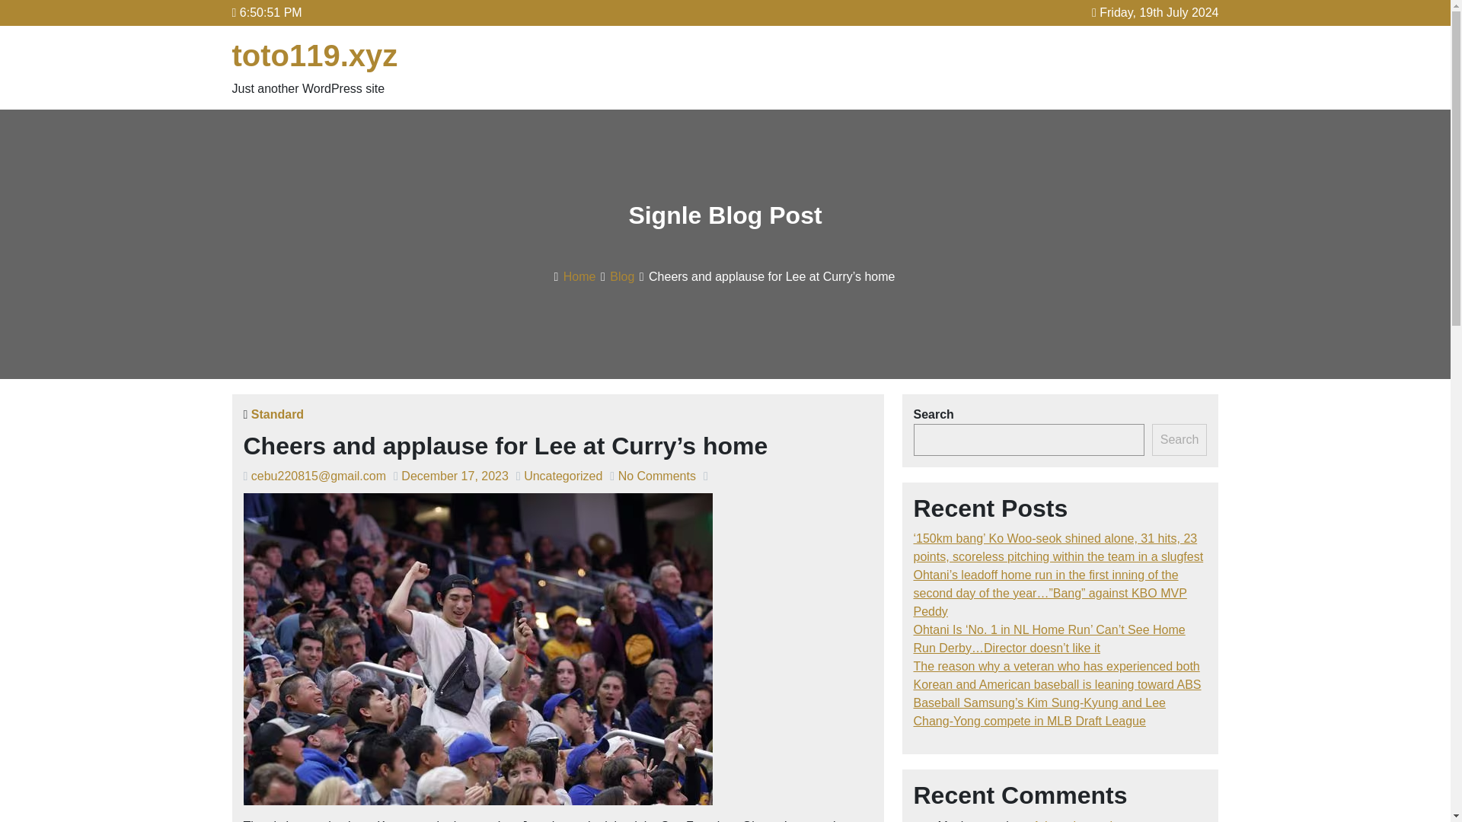 Image resolution: width=1462 pixels, height=822 pixels. Describe the element at coordinates (1179, 440) in the screenshot. I see `Search` at that location.